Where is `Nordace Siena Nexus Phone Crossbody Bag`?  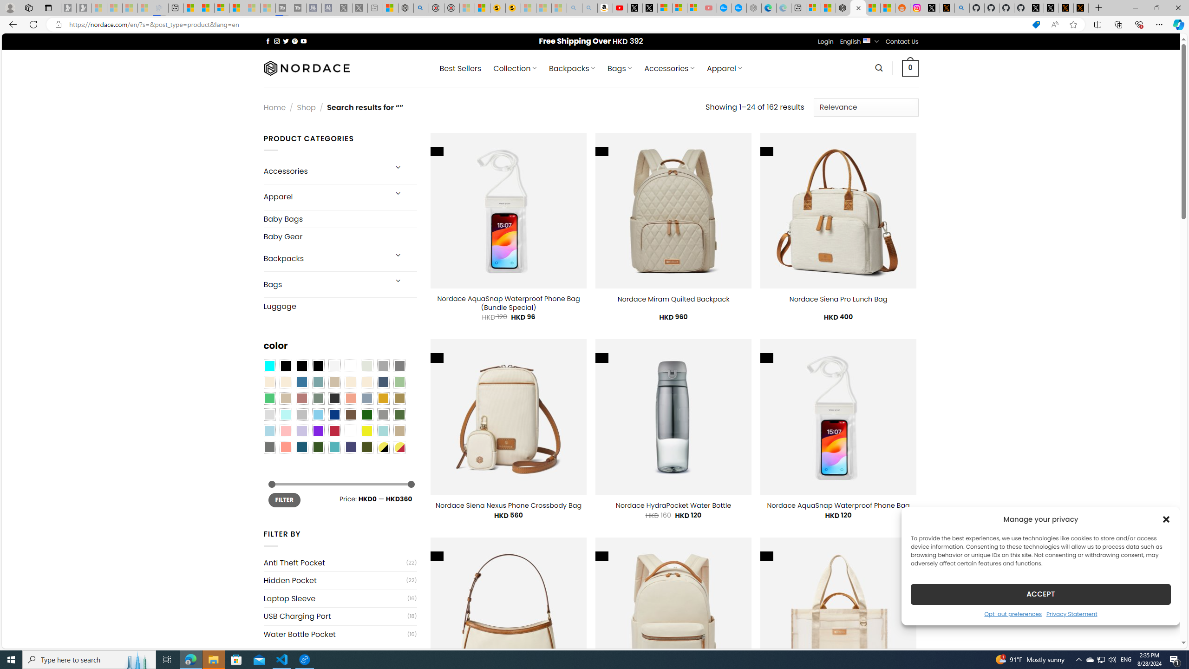 Nordace Siena Nexus Phone Crossbody Bag is located at coordinates (508, 505).